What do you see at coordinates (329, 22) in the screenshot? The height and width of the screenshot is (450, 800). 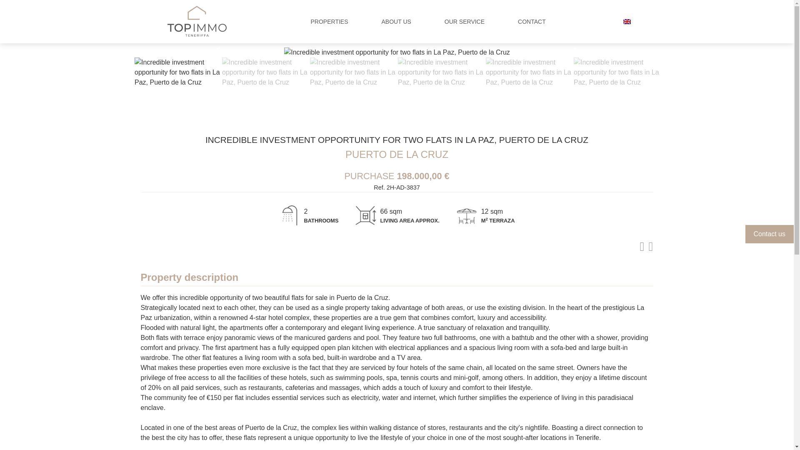 I see `PROPERTIES` at bounding box center [329, 22].